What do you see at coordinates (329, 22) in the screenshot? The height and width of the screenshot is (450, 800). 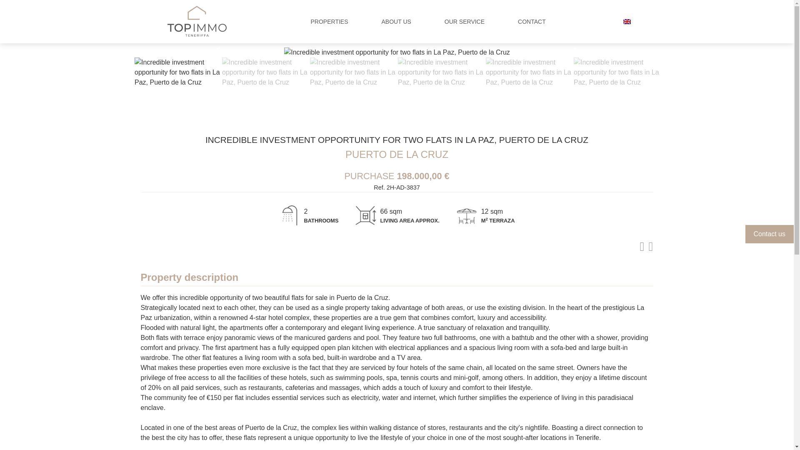 I see `PROPERTIES` at bounding box center [329, 22].